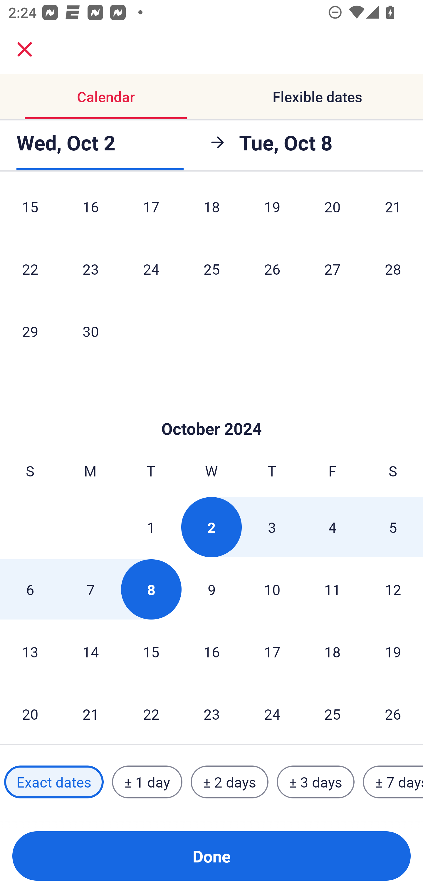  What do you see at coordinates (393, 651) in the screenshot?
I see `19 Saturday, October 19, 2024` at bounding box center [393, 651].